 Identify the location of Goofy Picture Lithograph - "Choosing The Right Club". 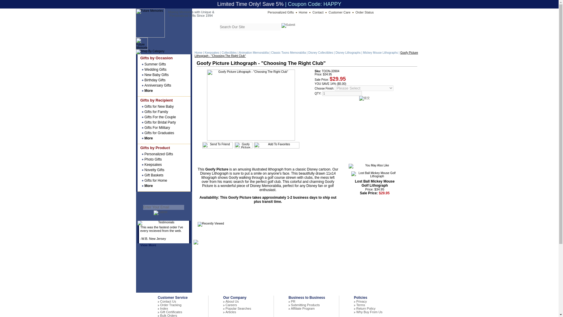
(243, 145).